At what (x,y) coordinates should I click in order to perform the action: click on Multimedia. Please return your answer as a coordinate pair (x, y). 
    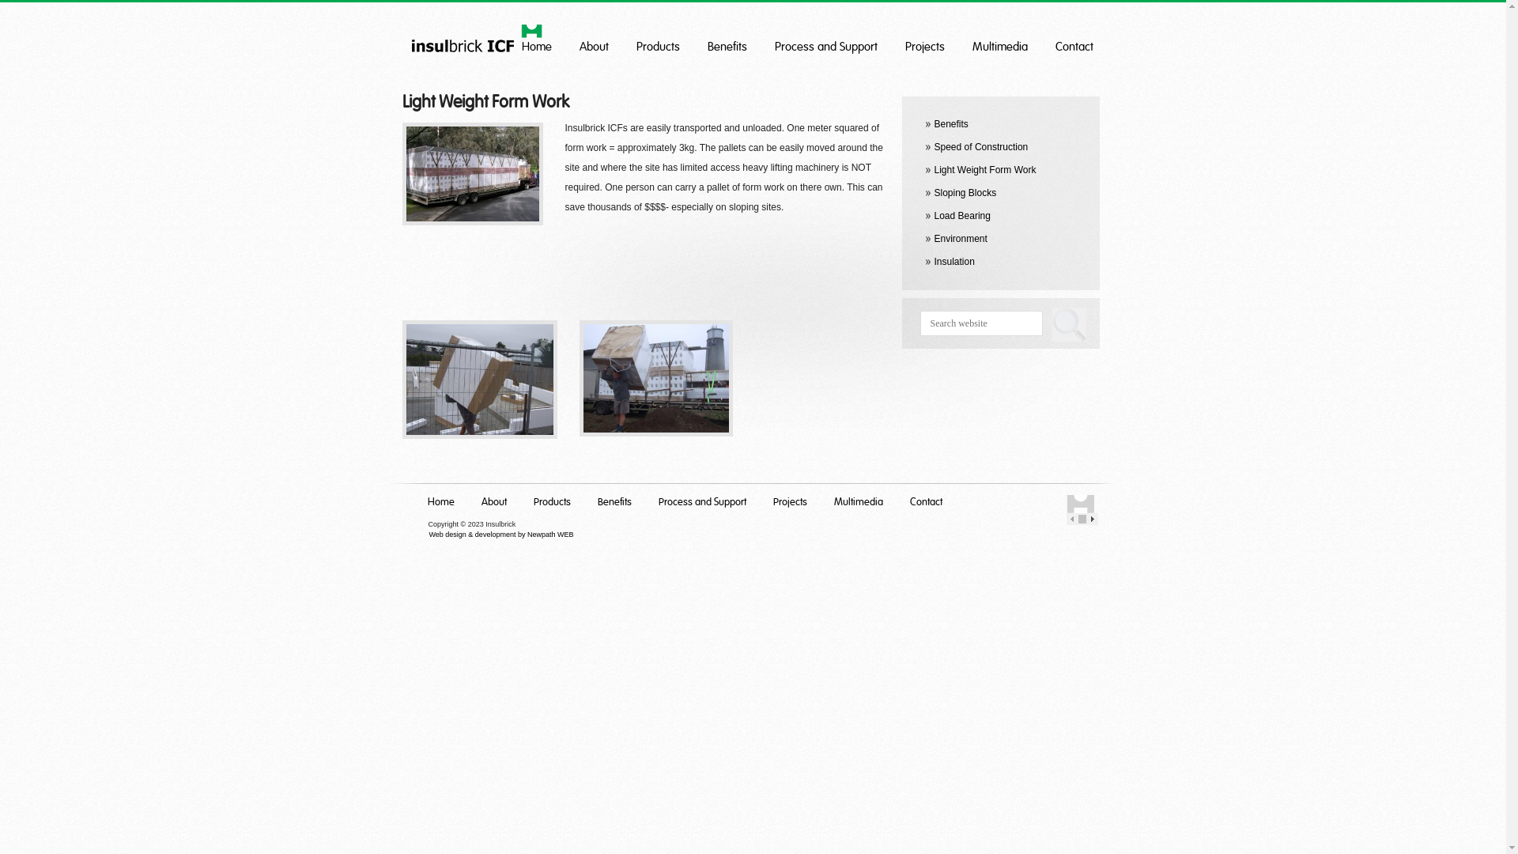
    Looking at the image, I should click on (859, 498).